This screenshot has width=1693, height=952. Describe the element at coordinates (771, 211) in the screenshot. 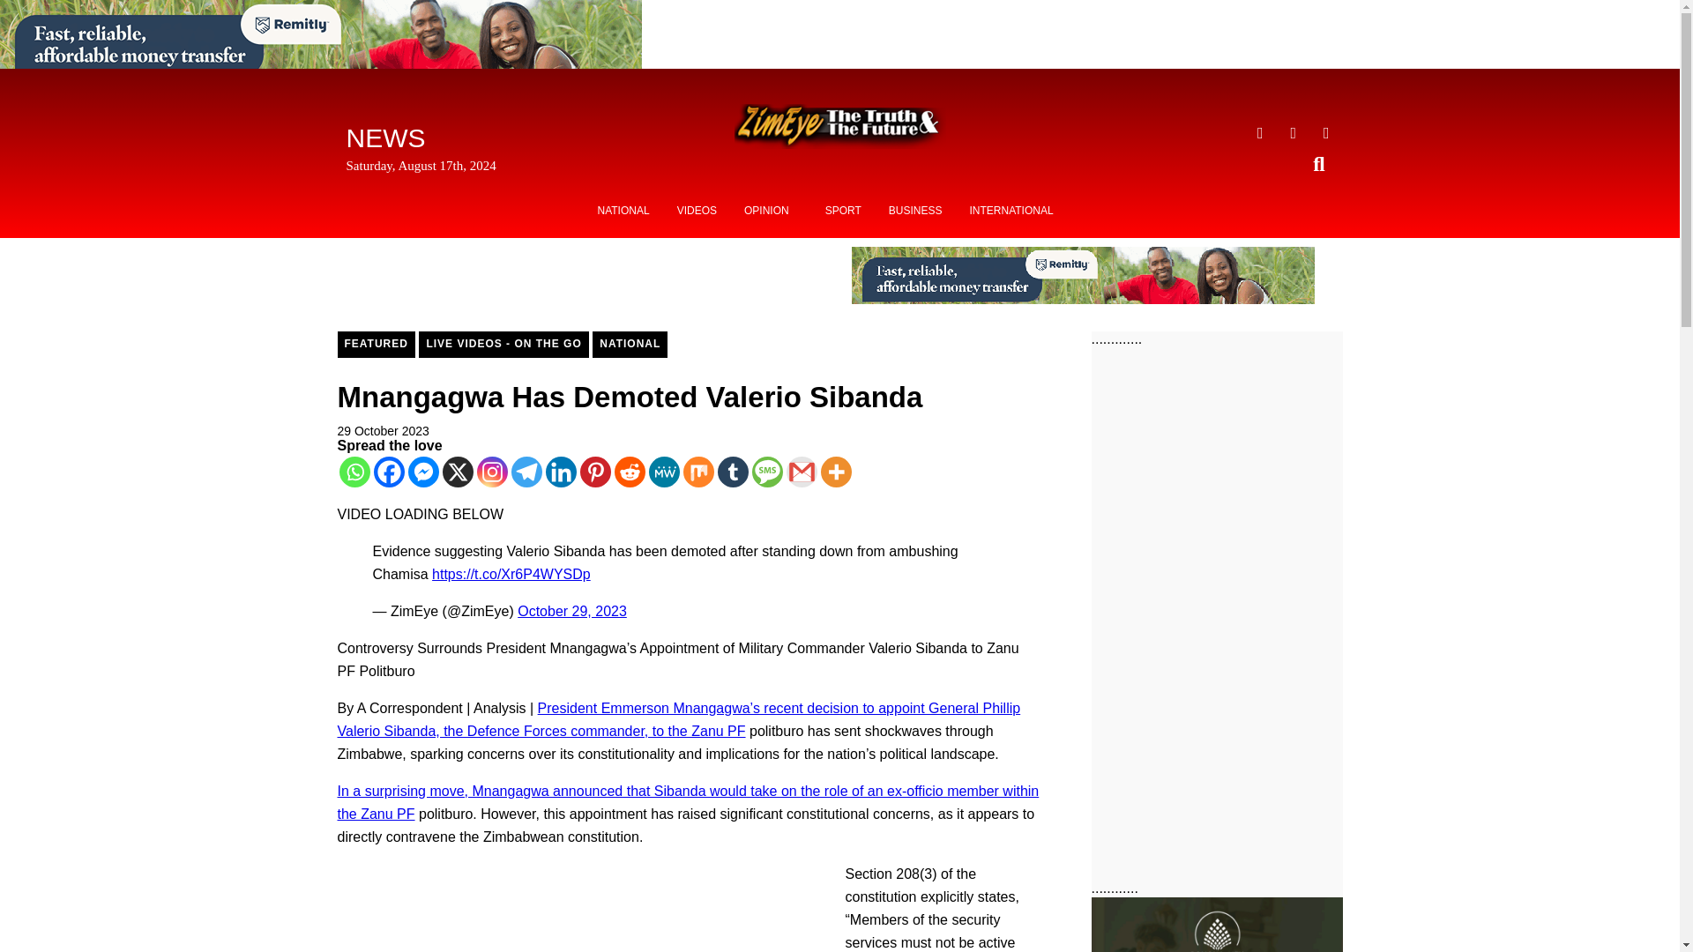

I see `OPINION` at that location.